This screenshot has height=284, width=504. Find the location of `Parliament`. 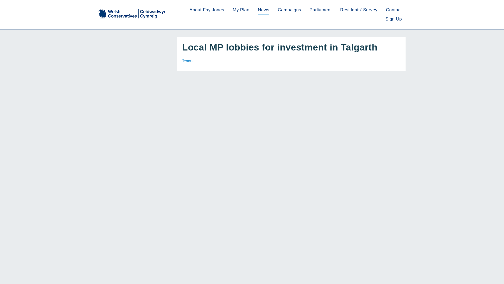

Parliament is located at coordinates (320, 10).